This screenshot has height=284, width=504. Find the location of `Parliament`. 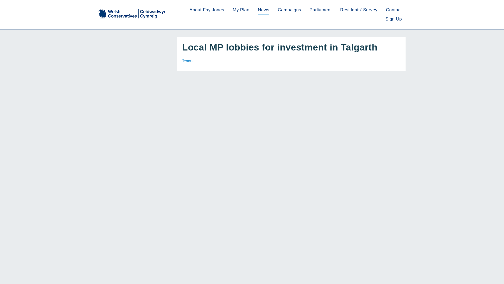

Parliament is located at coordinates (320, 10).